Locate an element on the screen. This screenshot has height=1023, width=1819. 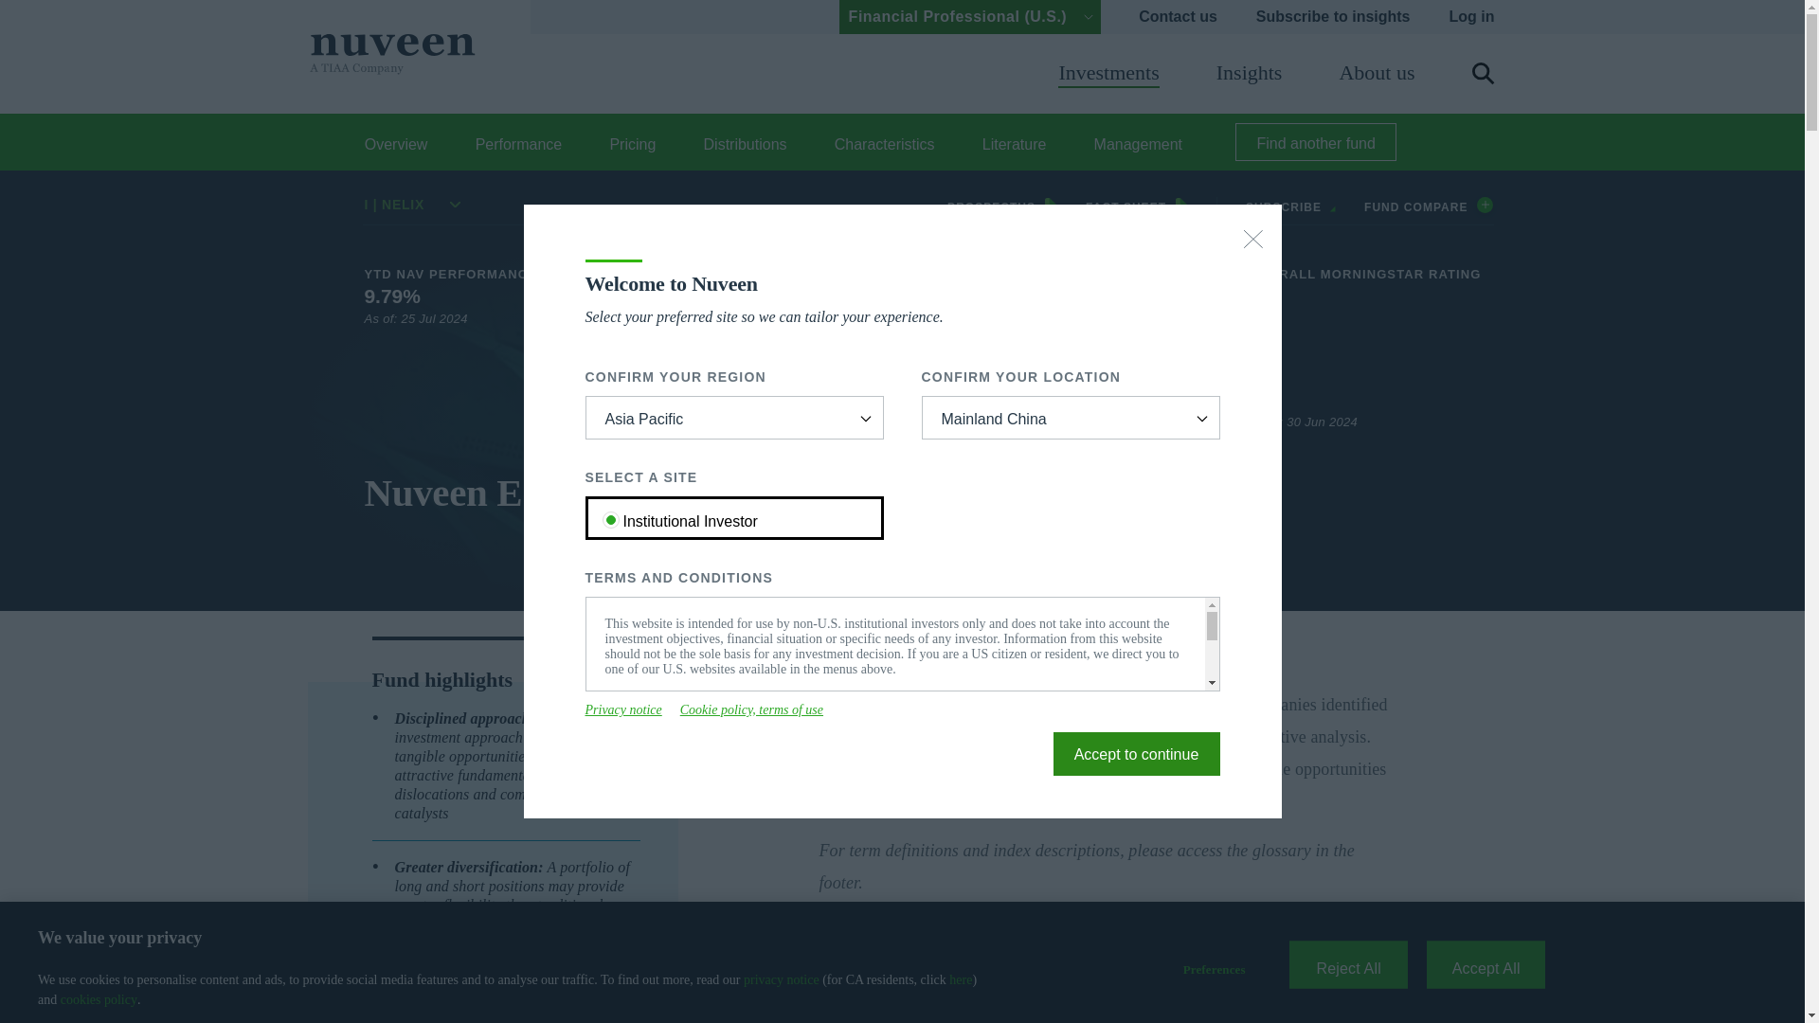
opens in the same window is located at coordinates (1137, 754).